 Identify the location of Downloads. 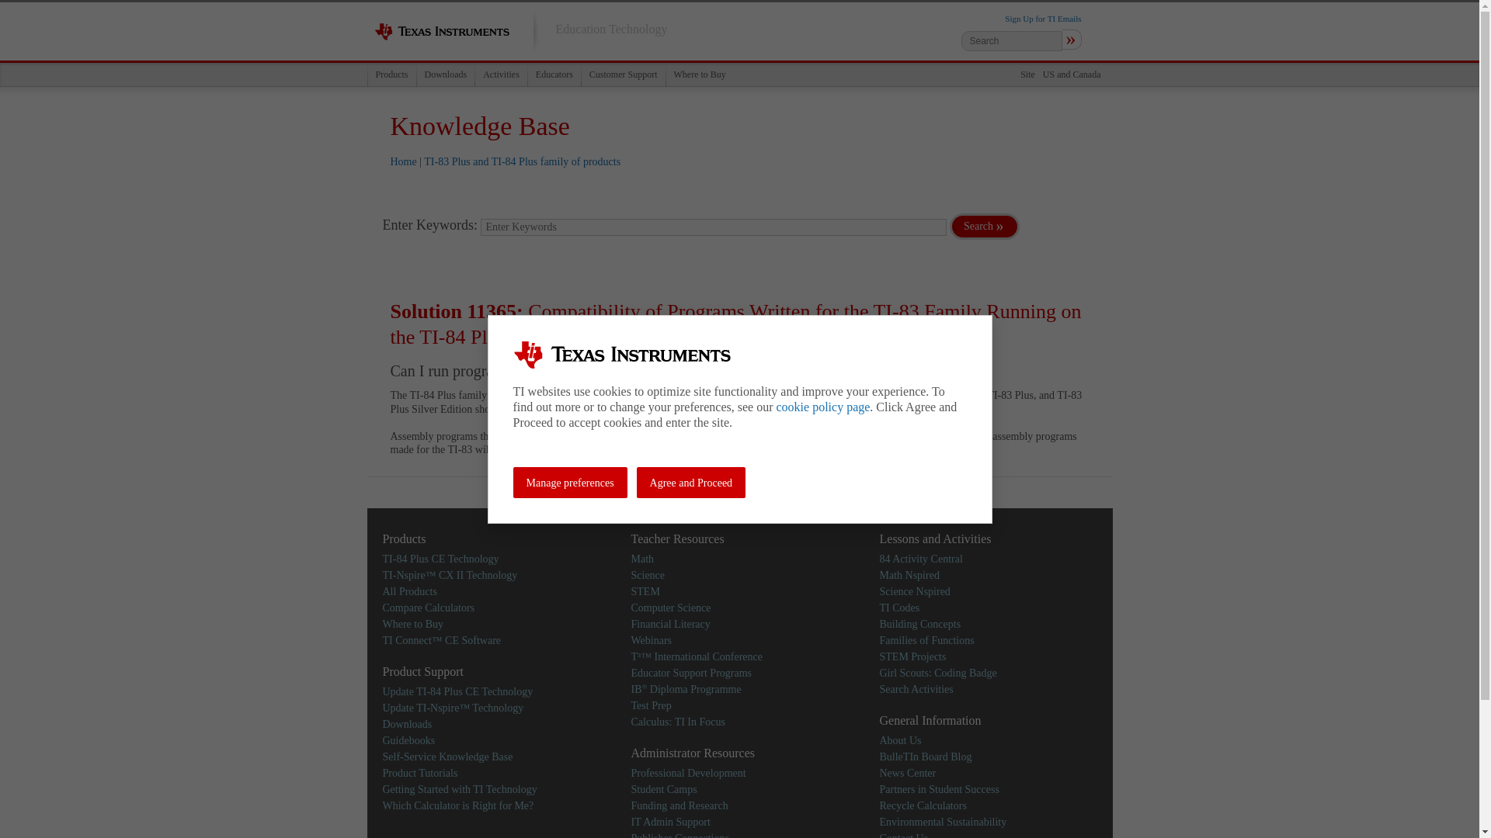
(407, 723).